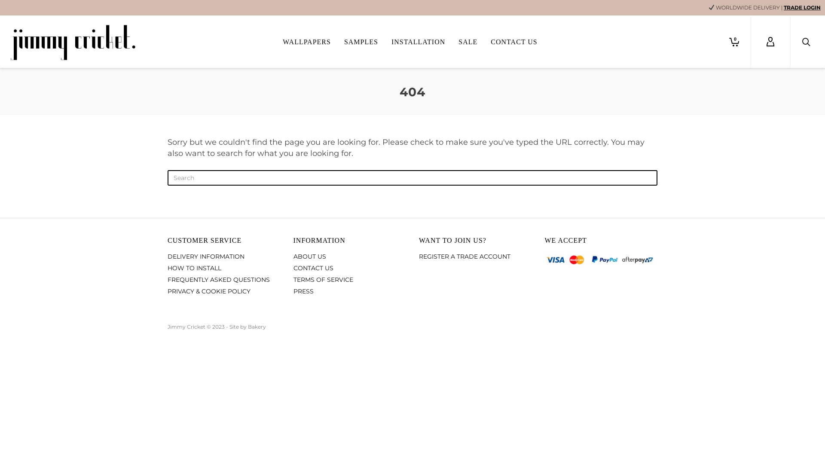  Describe the element at coordinates (350, 291) in the screenshot. I see `PRESS` at that location.